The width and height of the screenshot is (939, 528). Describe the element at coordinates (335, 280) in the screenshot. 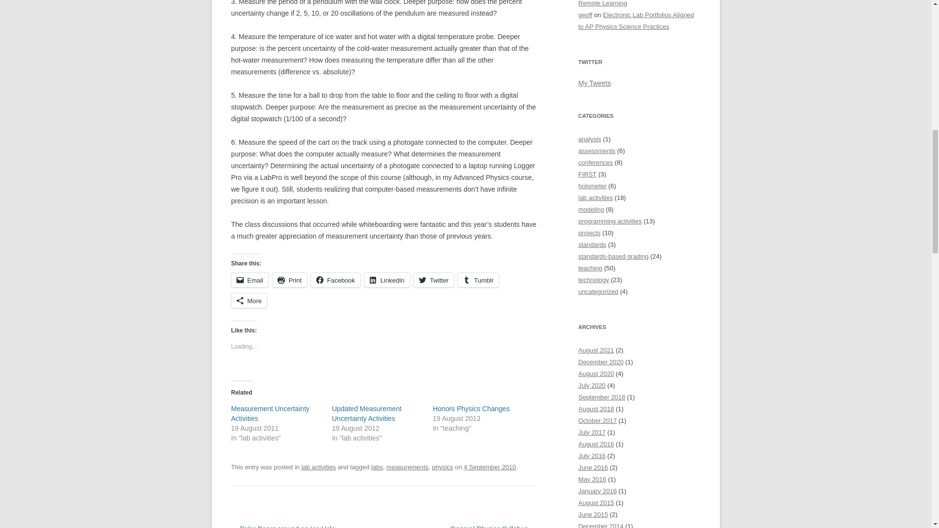

I see `Facebook` at that location.